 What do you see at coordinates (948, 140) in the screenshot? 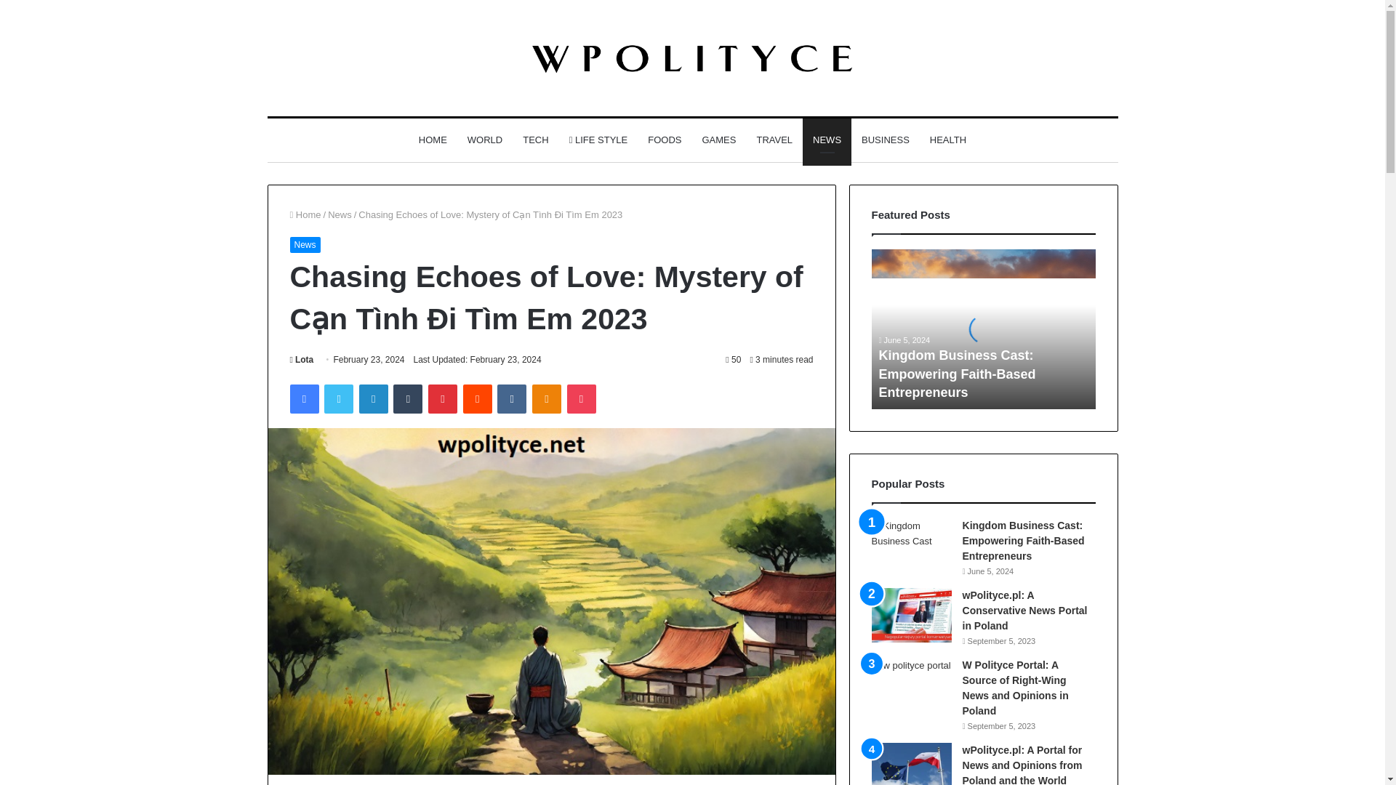
I see `HEALTH` at bounding box center [948, 140].